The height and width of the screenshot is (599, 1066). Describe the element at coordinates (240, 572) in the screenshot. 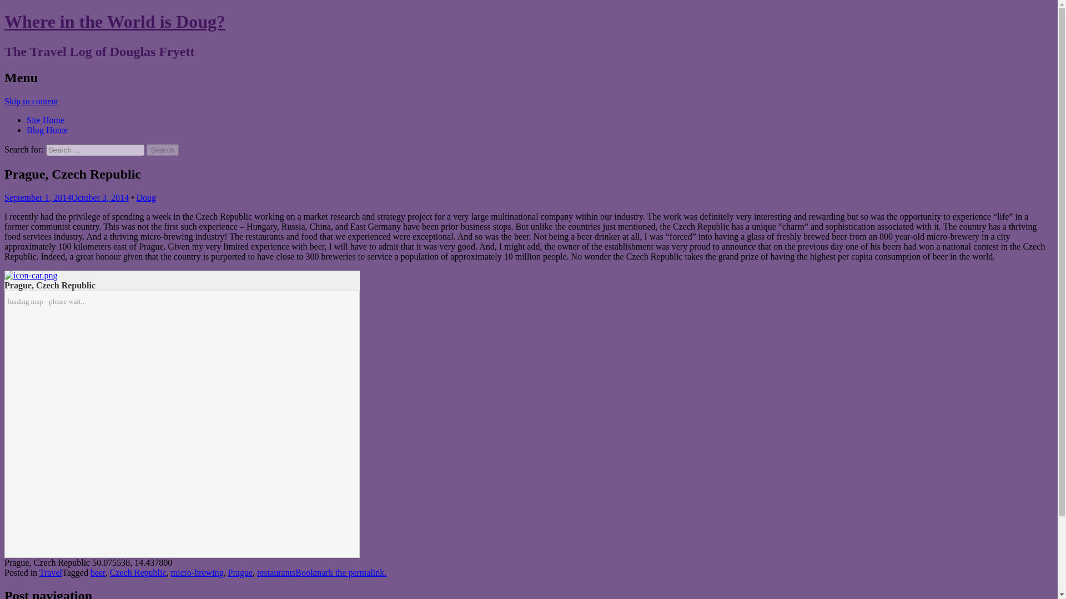

I see `Prague` at that location.